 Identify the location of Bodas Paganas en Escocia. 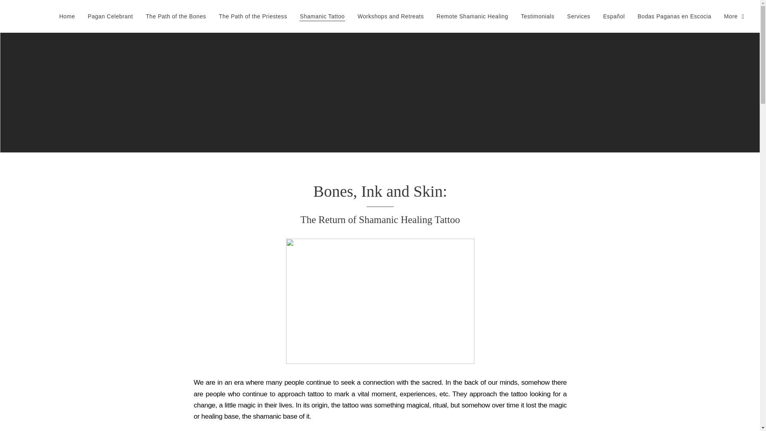
(674, 16).